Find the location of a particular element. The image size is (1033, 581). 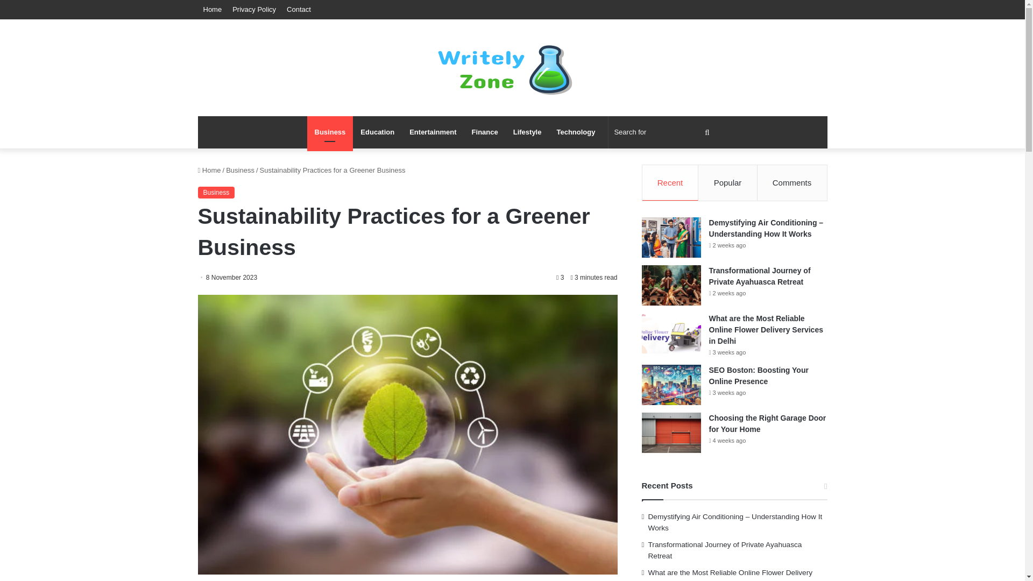

Privacy Policy is located at coordinates (254, 9).